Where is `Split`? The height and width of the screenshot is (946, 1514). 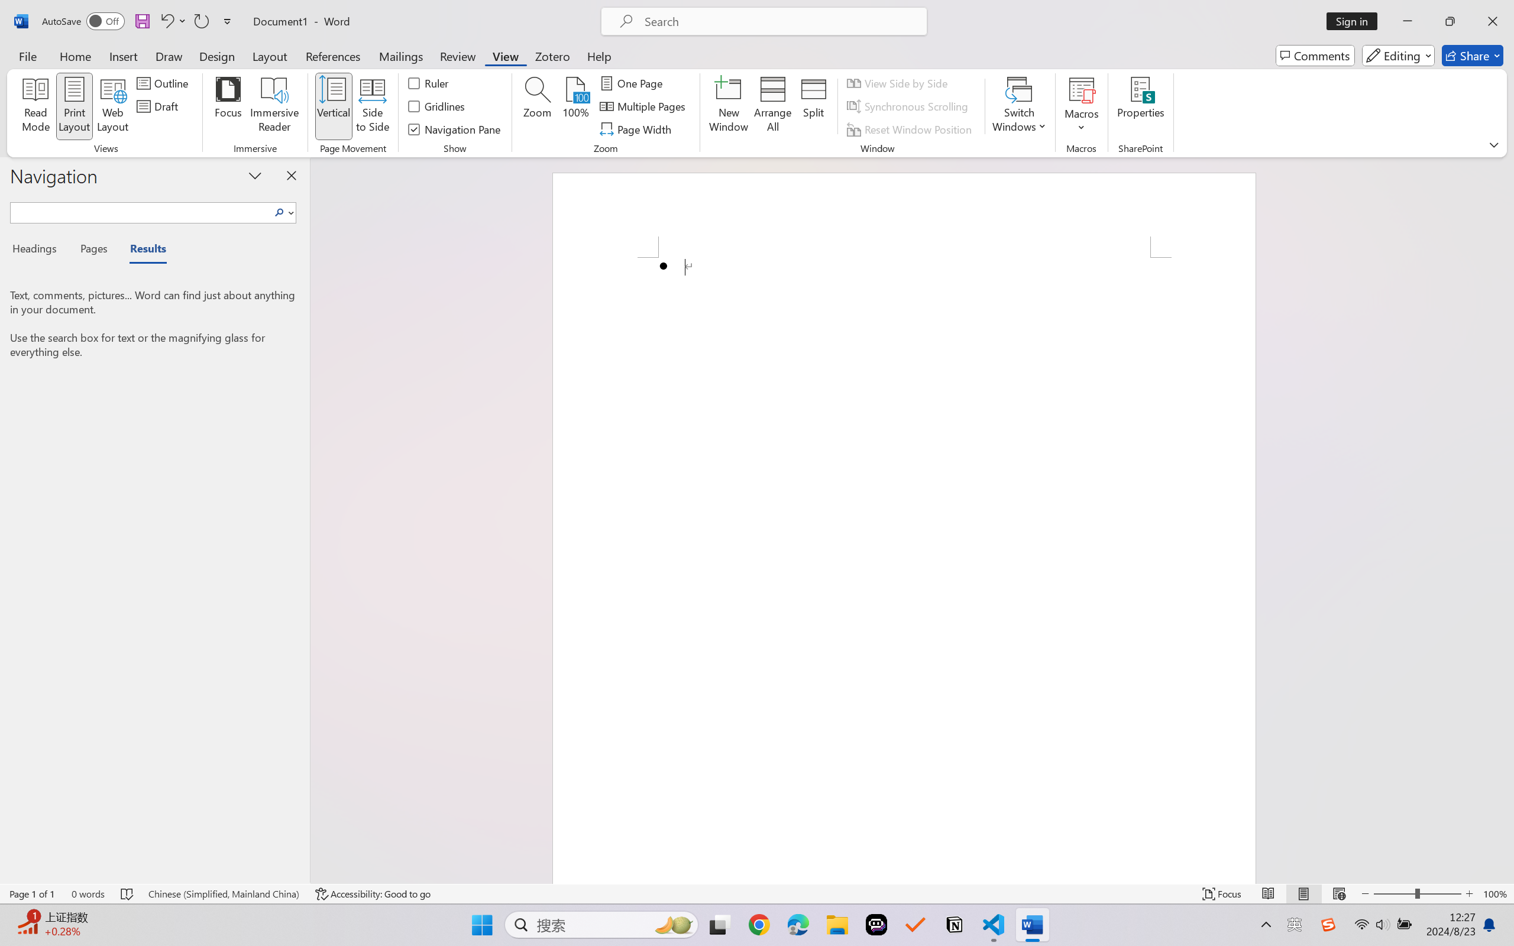 Split is located at coordinates (814, 106).